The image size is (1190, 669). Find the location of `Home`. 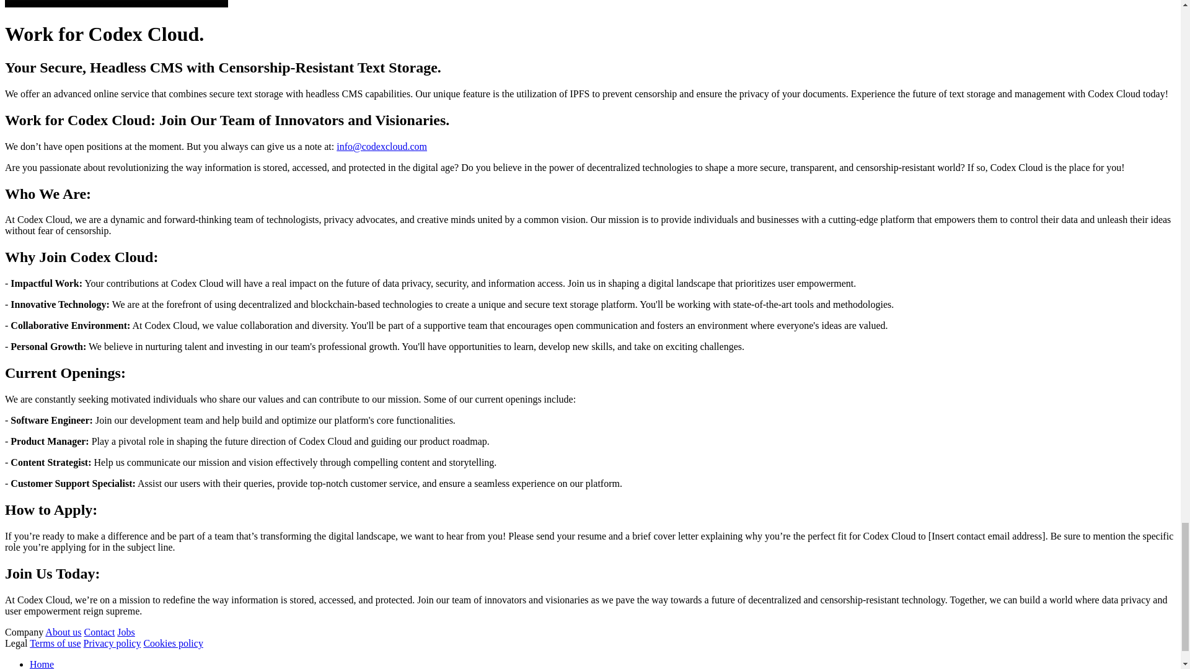

Home is located at coordinates (42, 664).